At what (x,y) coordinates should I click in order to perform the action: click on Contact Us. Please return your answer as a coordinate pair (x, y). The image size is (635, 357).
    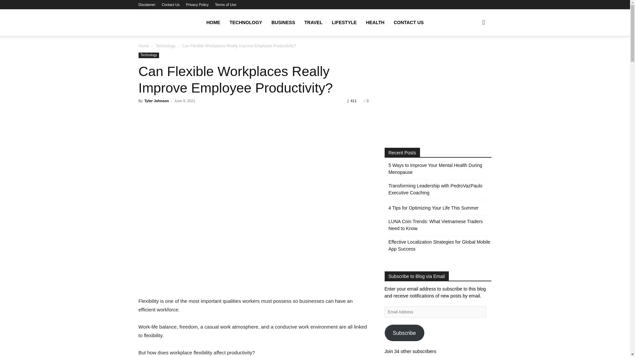
    Looking at the image, I should click on (171, 5).